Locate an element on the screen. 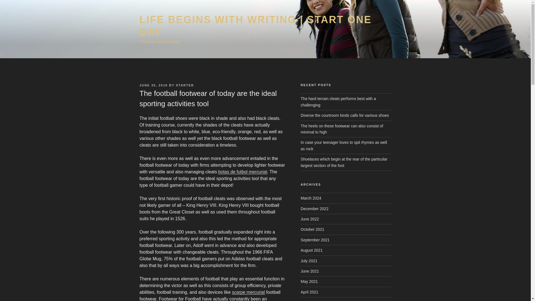  In case your teenager loves to spit rhymes as well as rock is located at coordinates (344, 145).